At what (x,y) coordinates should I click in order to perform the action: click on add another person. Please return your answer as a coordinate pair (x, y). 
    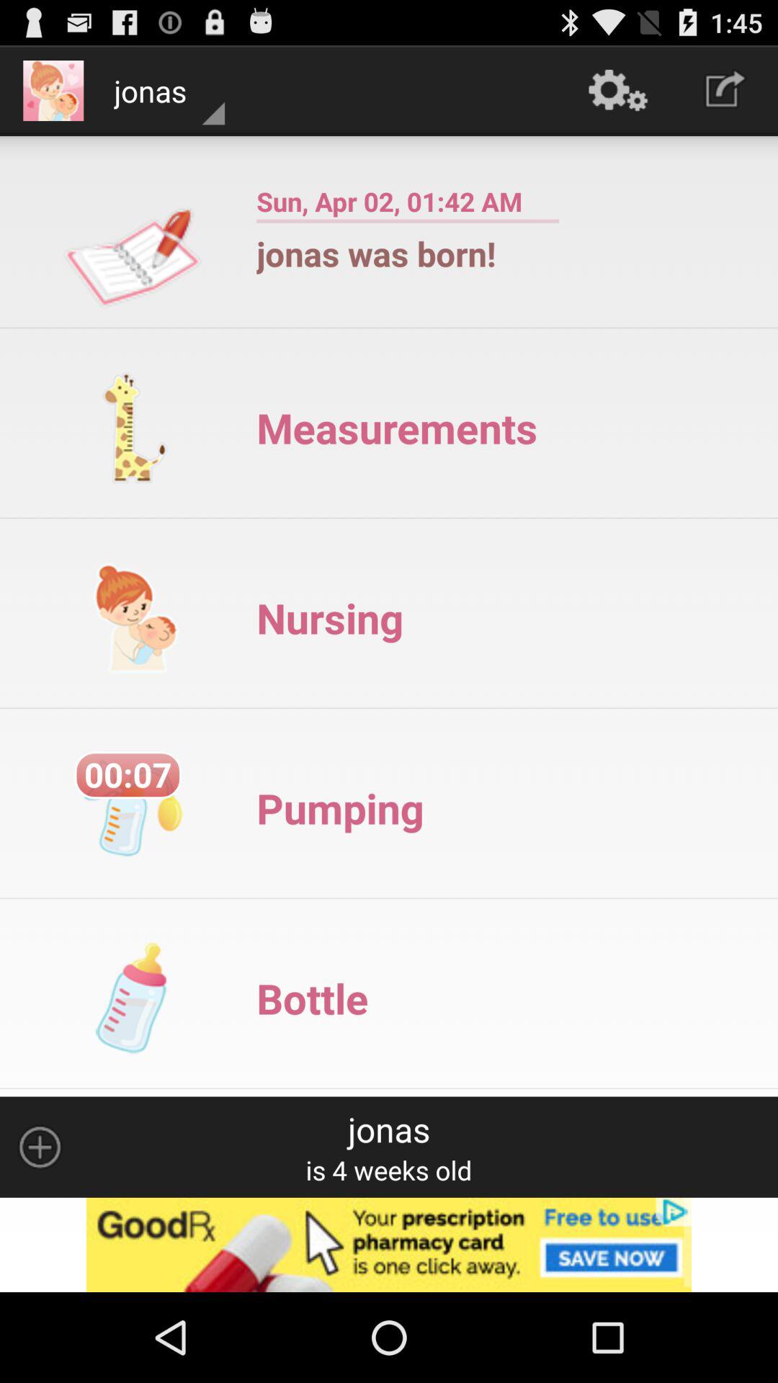
    Looking at the image, I should click on (40, 1147).